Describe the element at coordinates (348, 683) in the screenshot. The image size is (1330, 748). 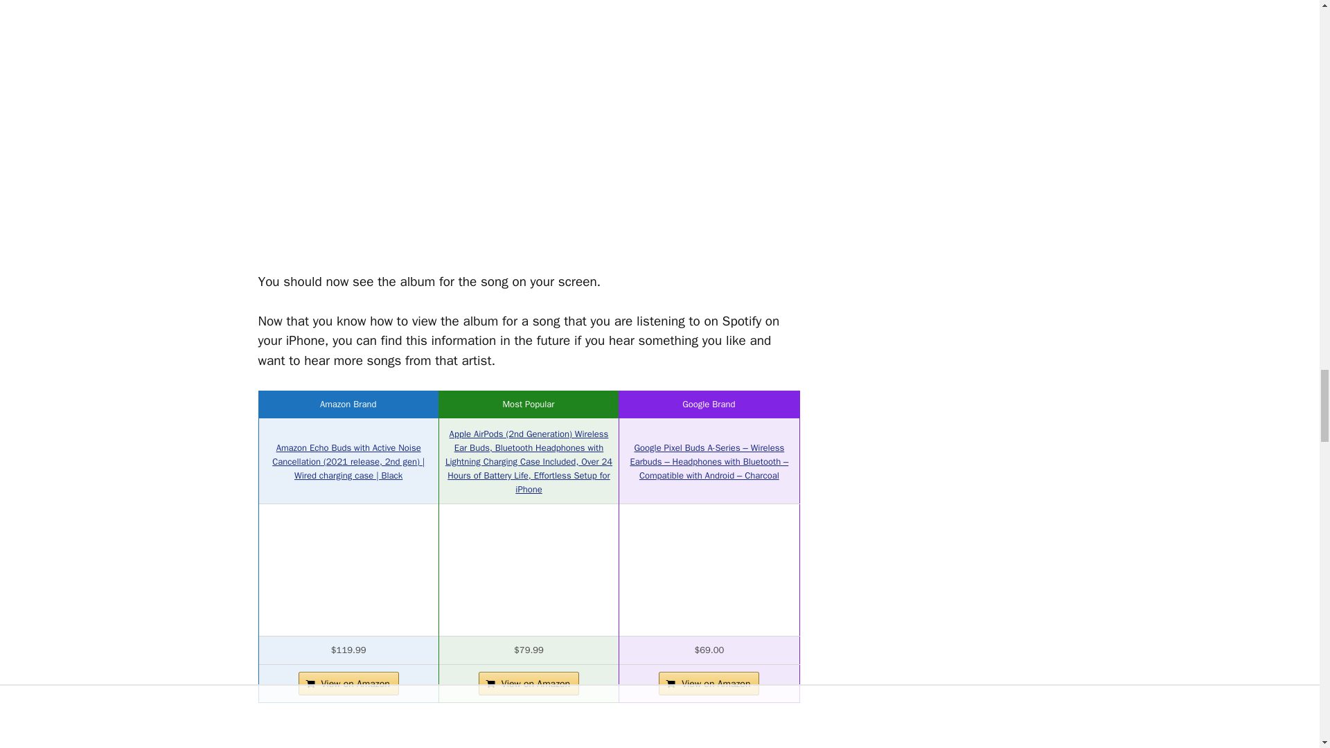
I see `View on Amazon` at that location.